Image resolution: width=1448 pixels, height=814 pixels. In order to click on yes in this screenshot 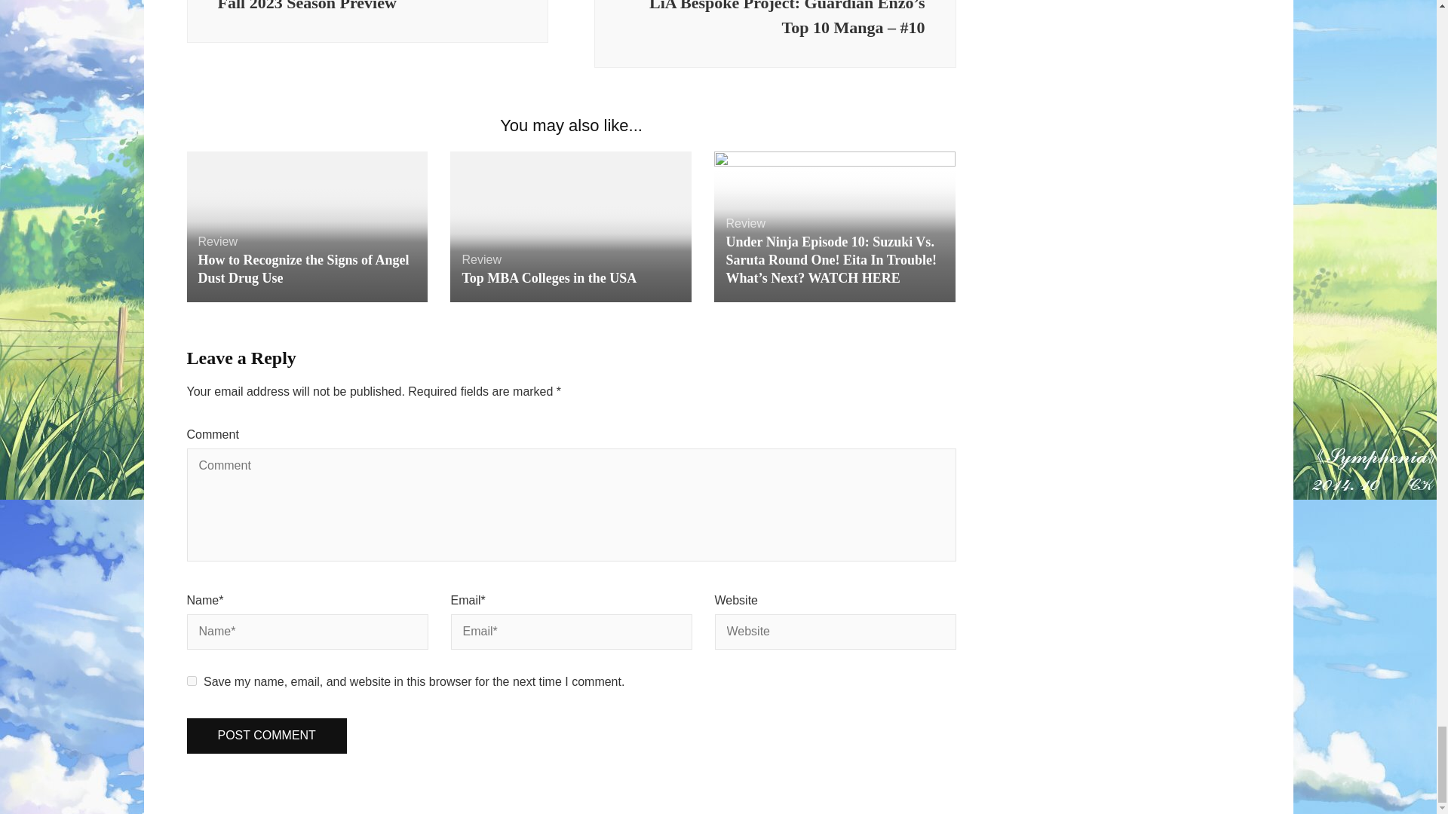, I will do `click(192, 681)`.